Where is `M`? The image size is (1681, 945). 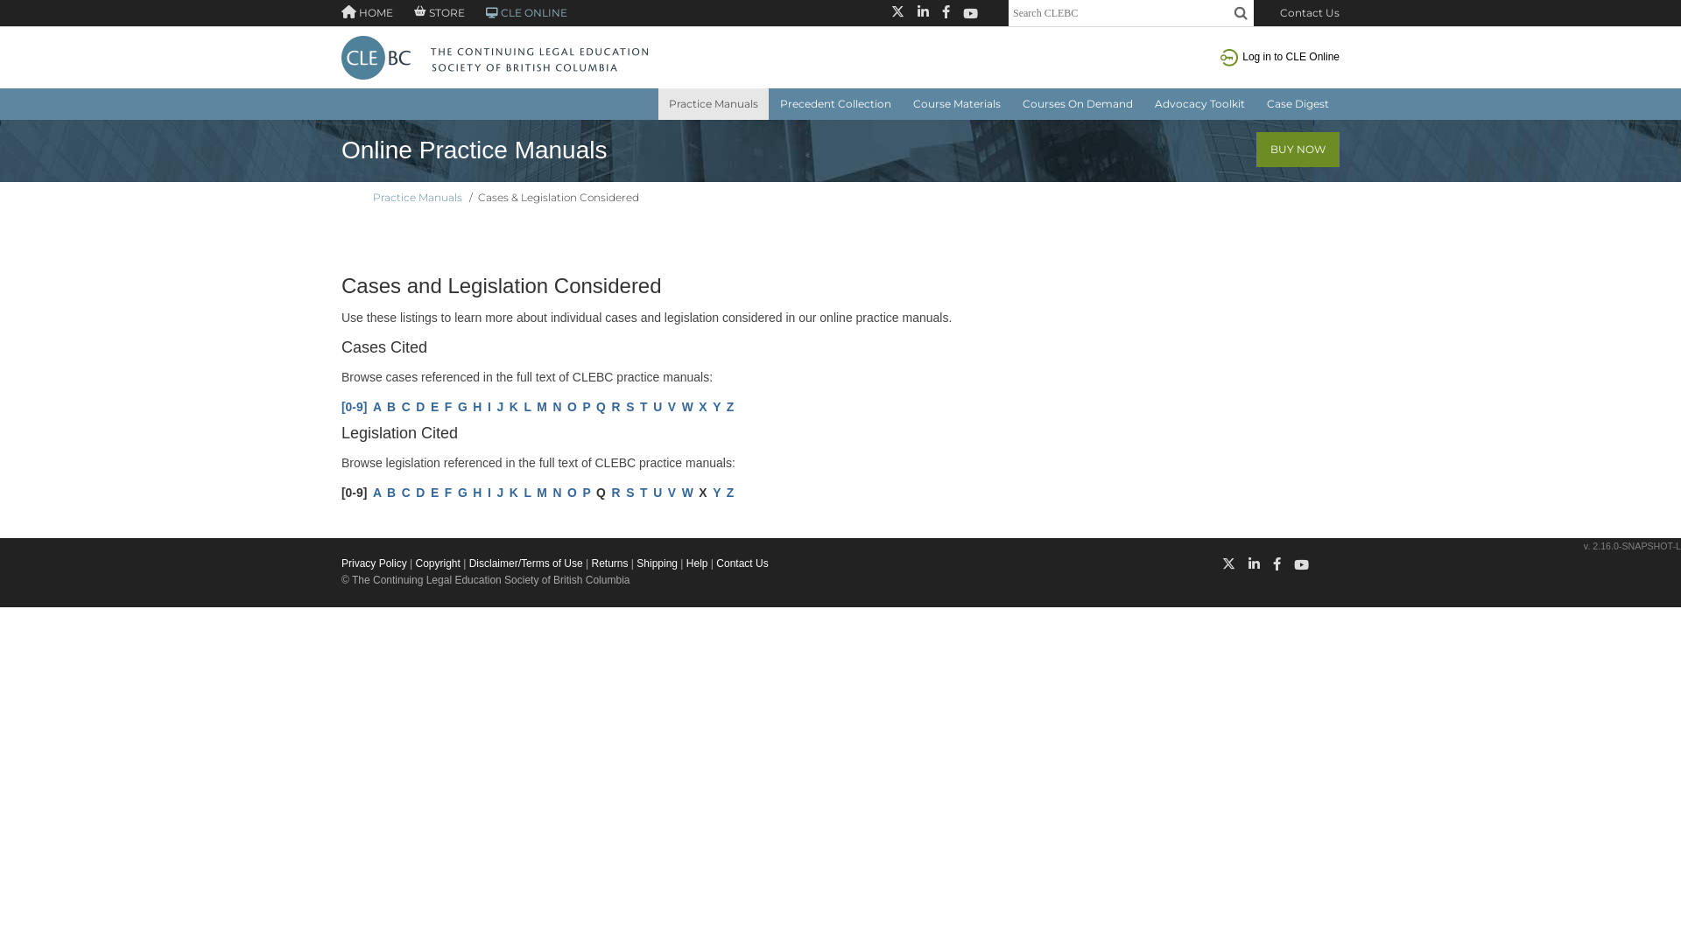
M is located at coordinates (542, 407).